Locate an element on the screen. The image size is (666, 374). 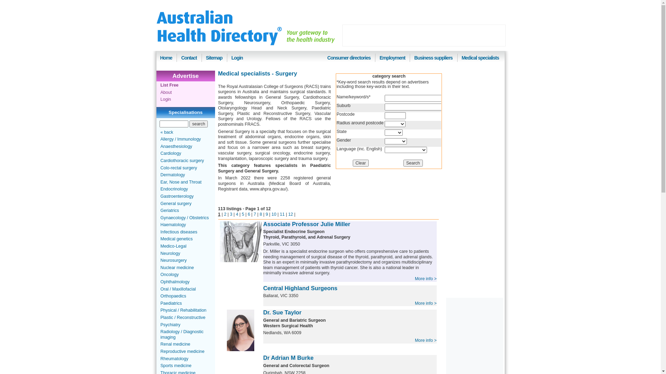
Sitemap is located at coordinates (214, 58).